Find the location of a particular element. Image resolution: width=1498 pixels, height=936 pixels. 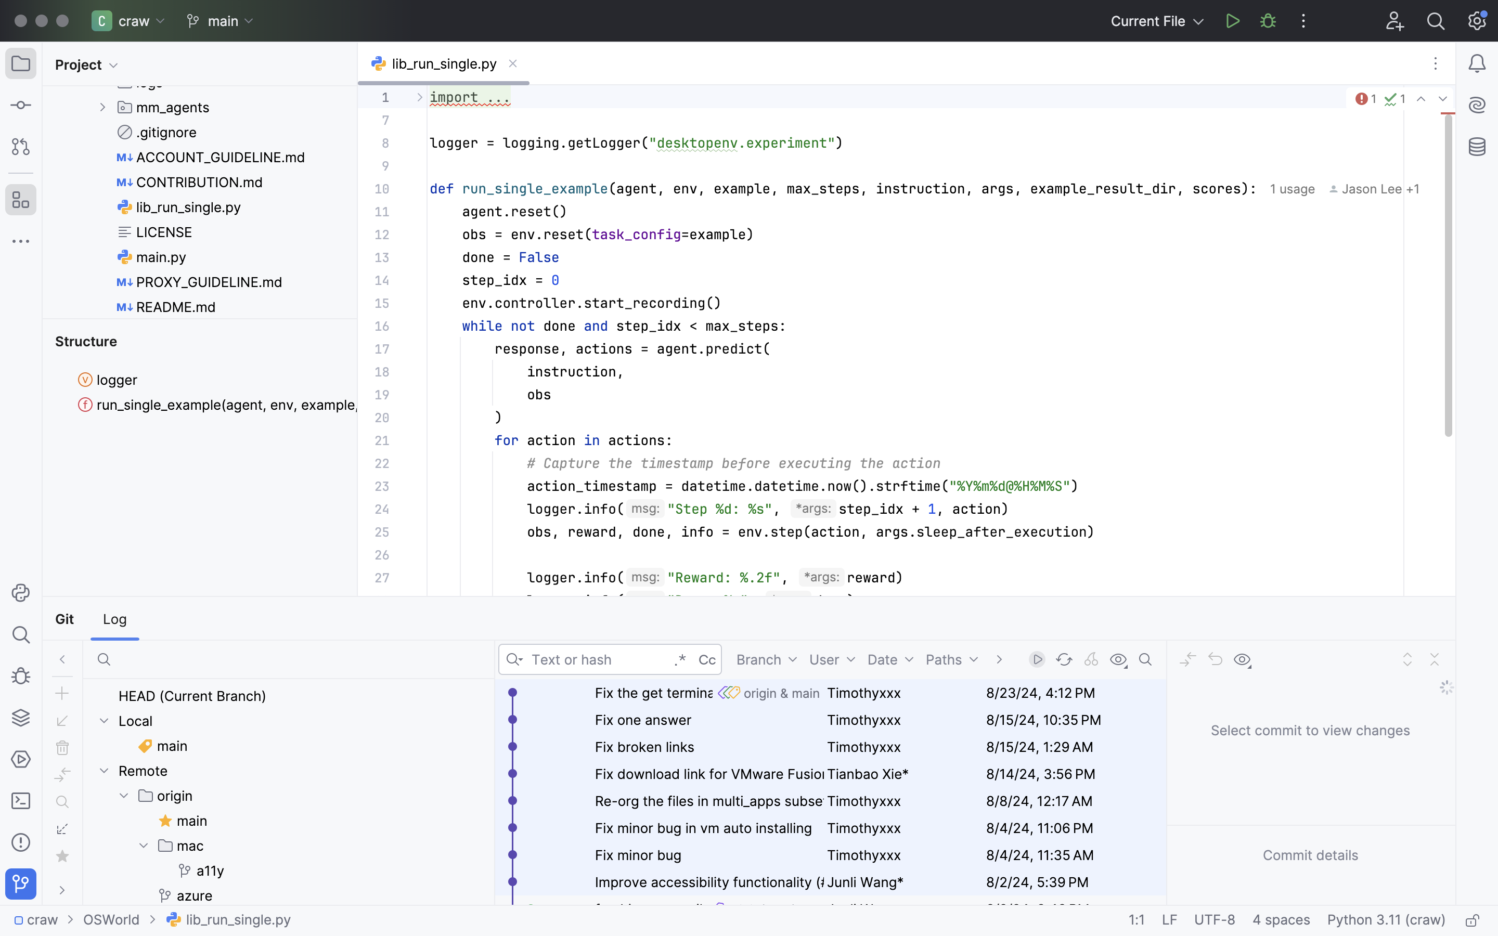

Problems is located at coordinates (88, 619).